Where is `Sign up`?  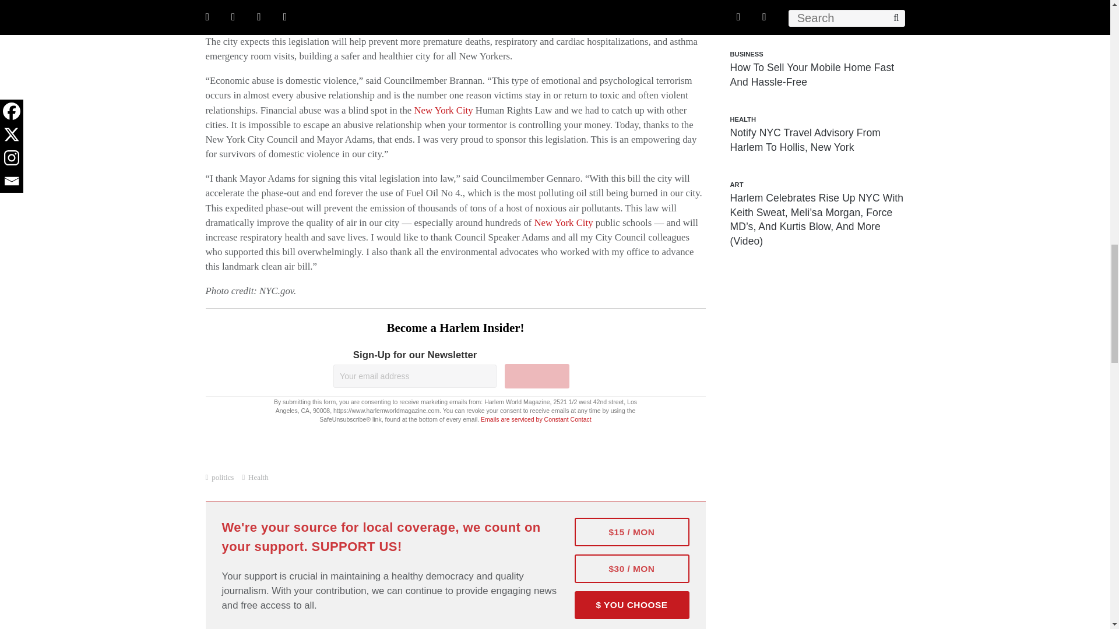 Sign up is located at coordinates (537, 376).